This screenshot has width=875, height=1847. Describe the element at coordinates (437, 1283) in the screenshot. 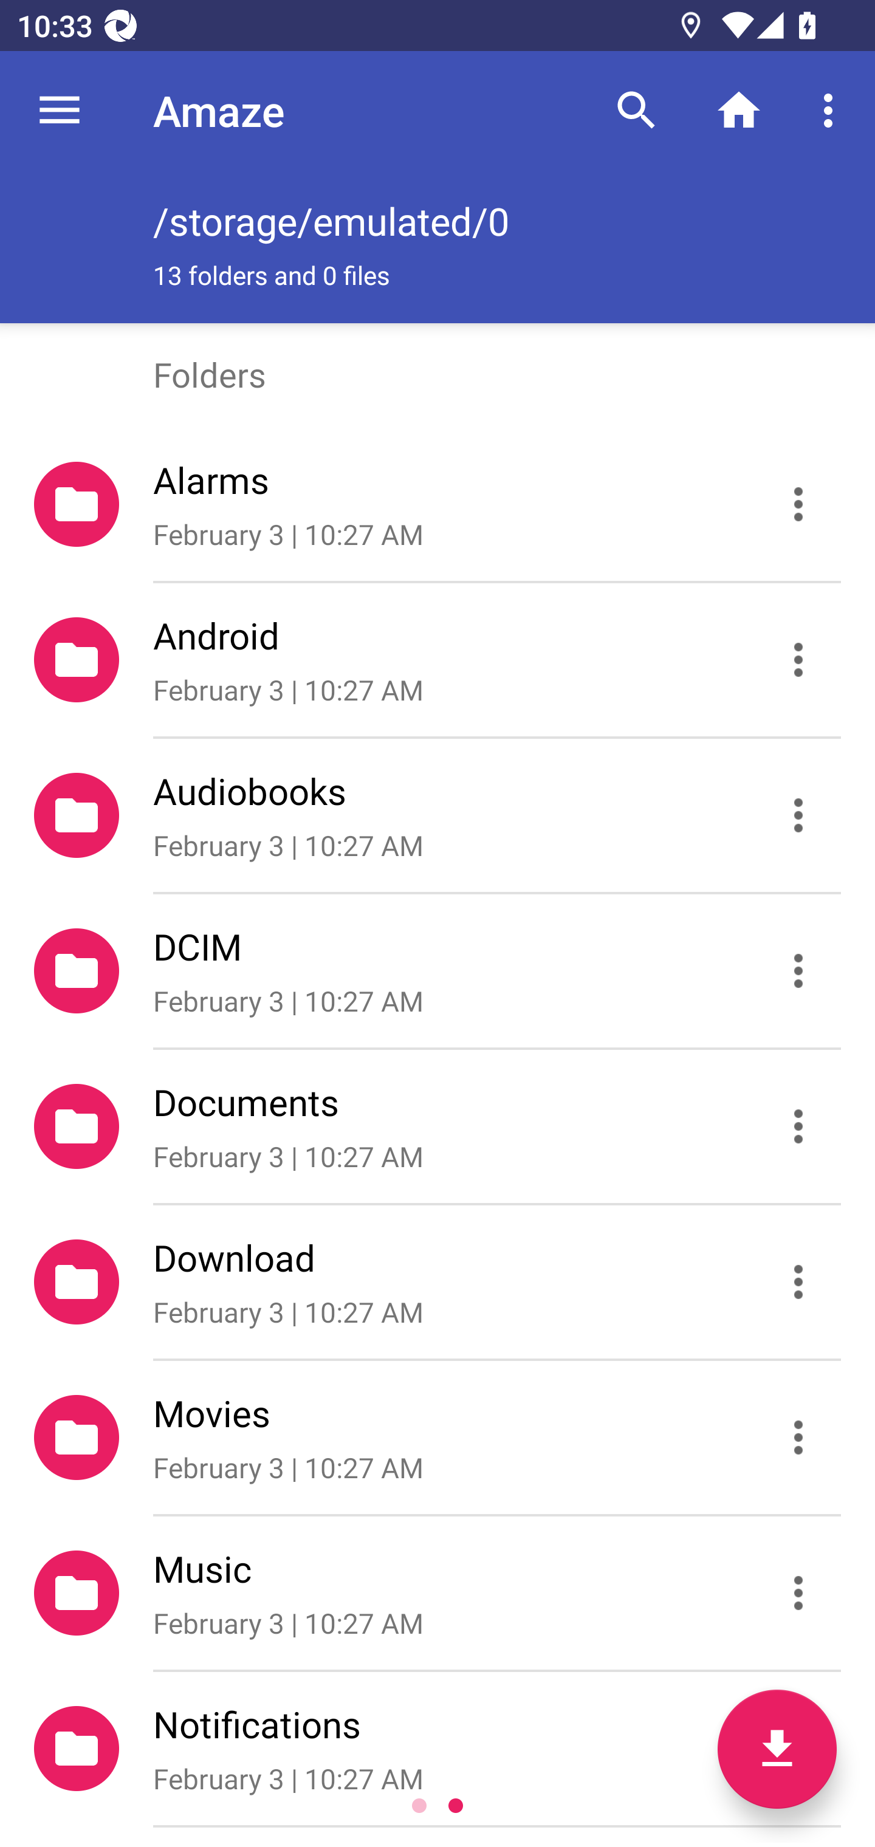

I see `Download February 3 | 10:27 AM` at that location.